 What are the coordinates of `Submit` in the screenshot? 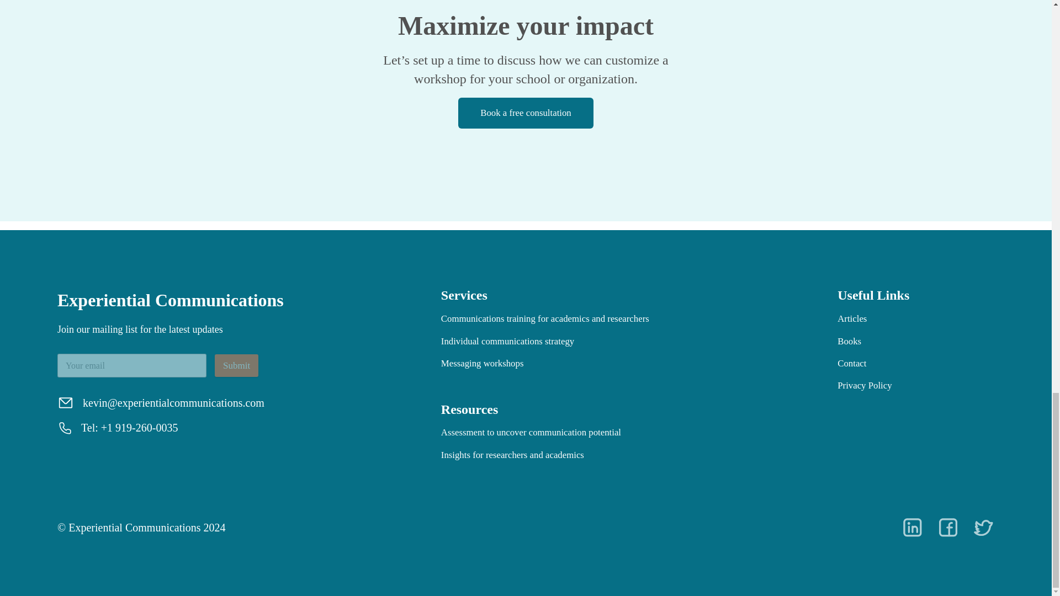 It's located at (236, 365).